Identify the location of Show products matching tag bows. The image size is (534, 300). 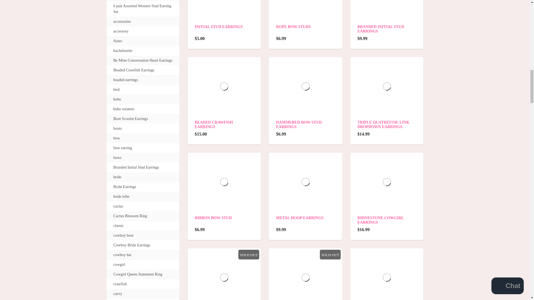
(117, 157).